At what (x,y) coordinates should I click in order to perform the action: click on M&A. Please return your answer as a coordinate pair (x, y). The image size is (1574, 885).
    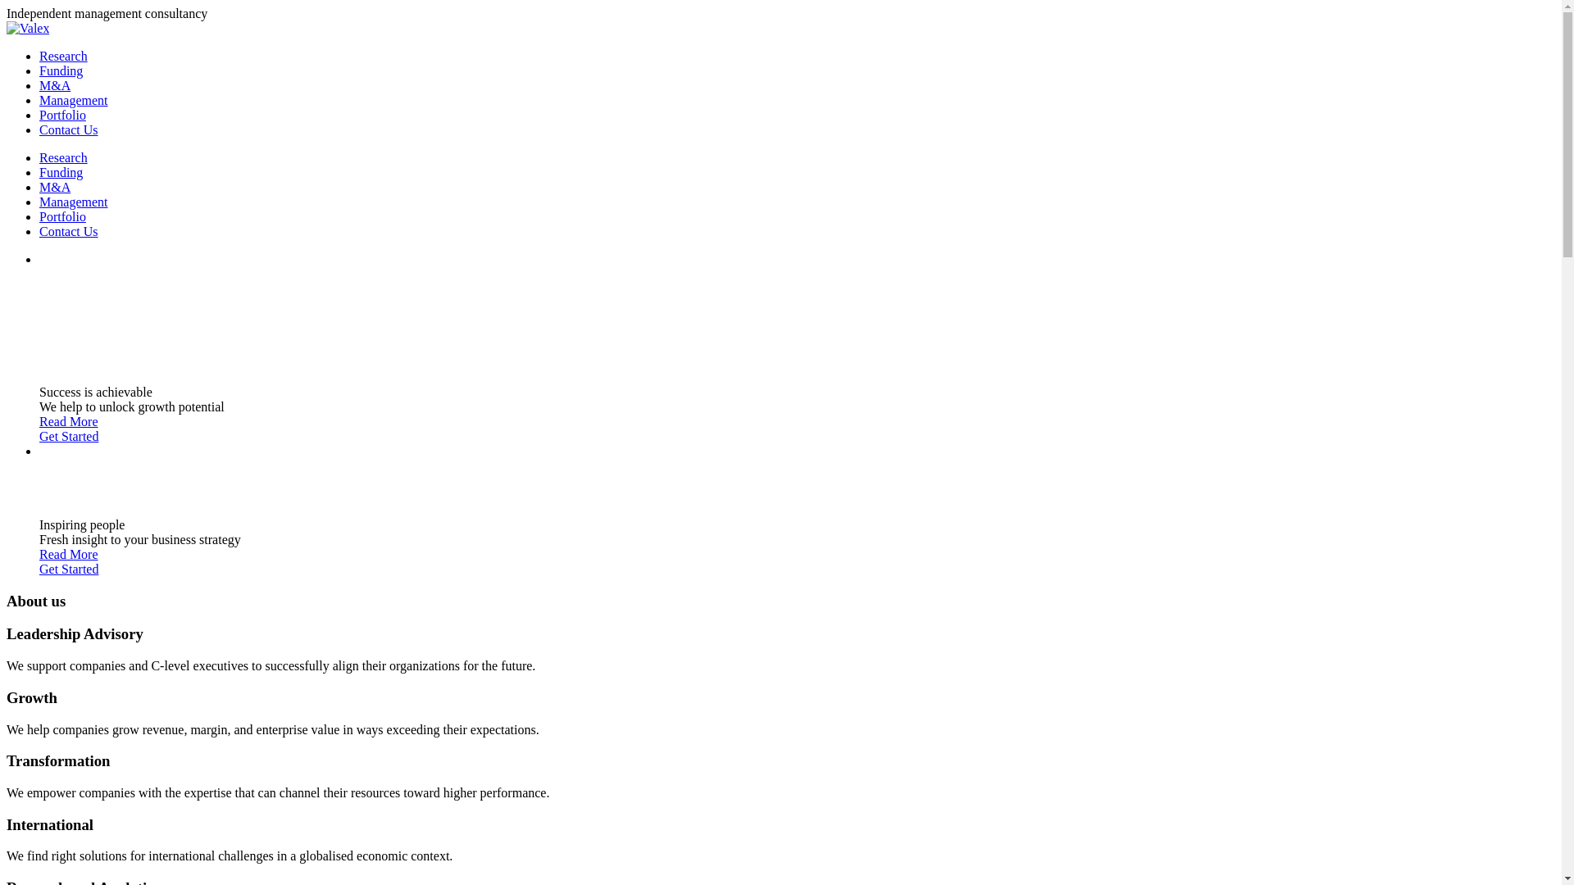
    Looking at the image, I should click on (55, 187).